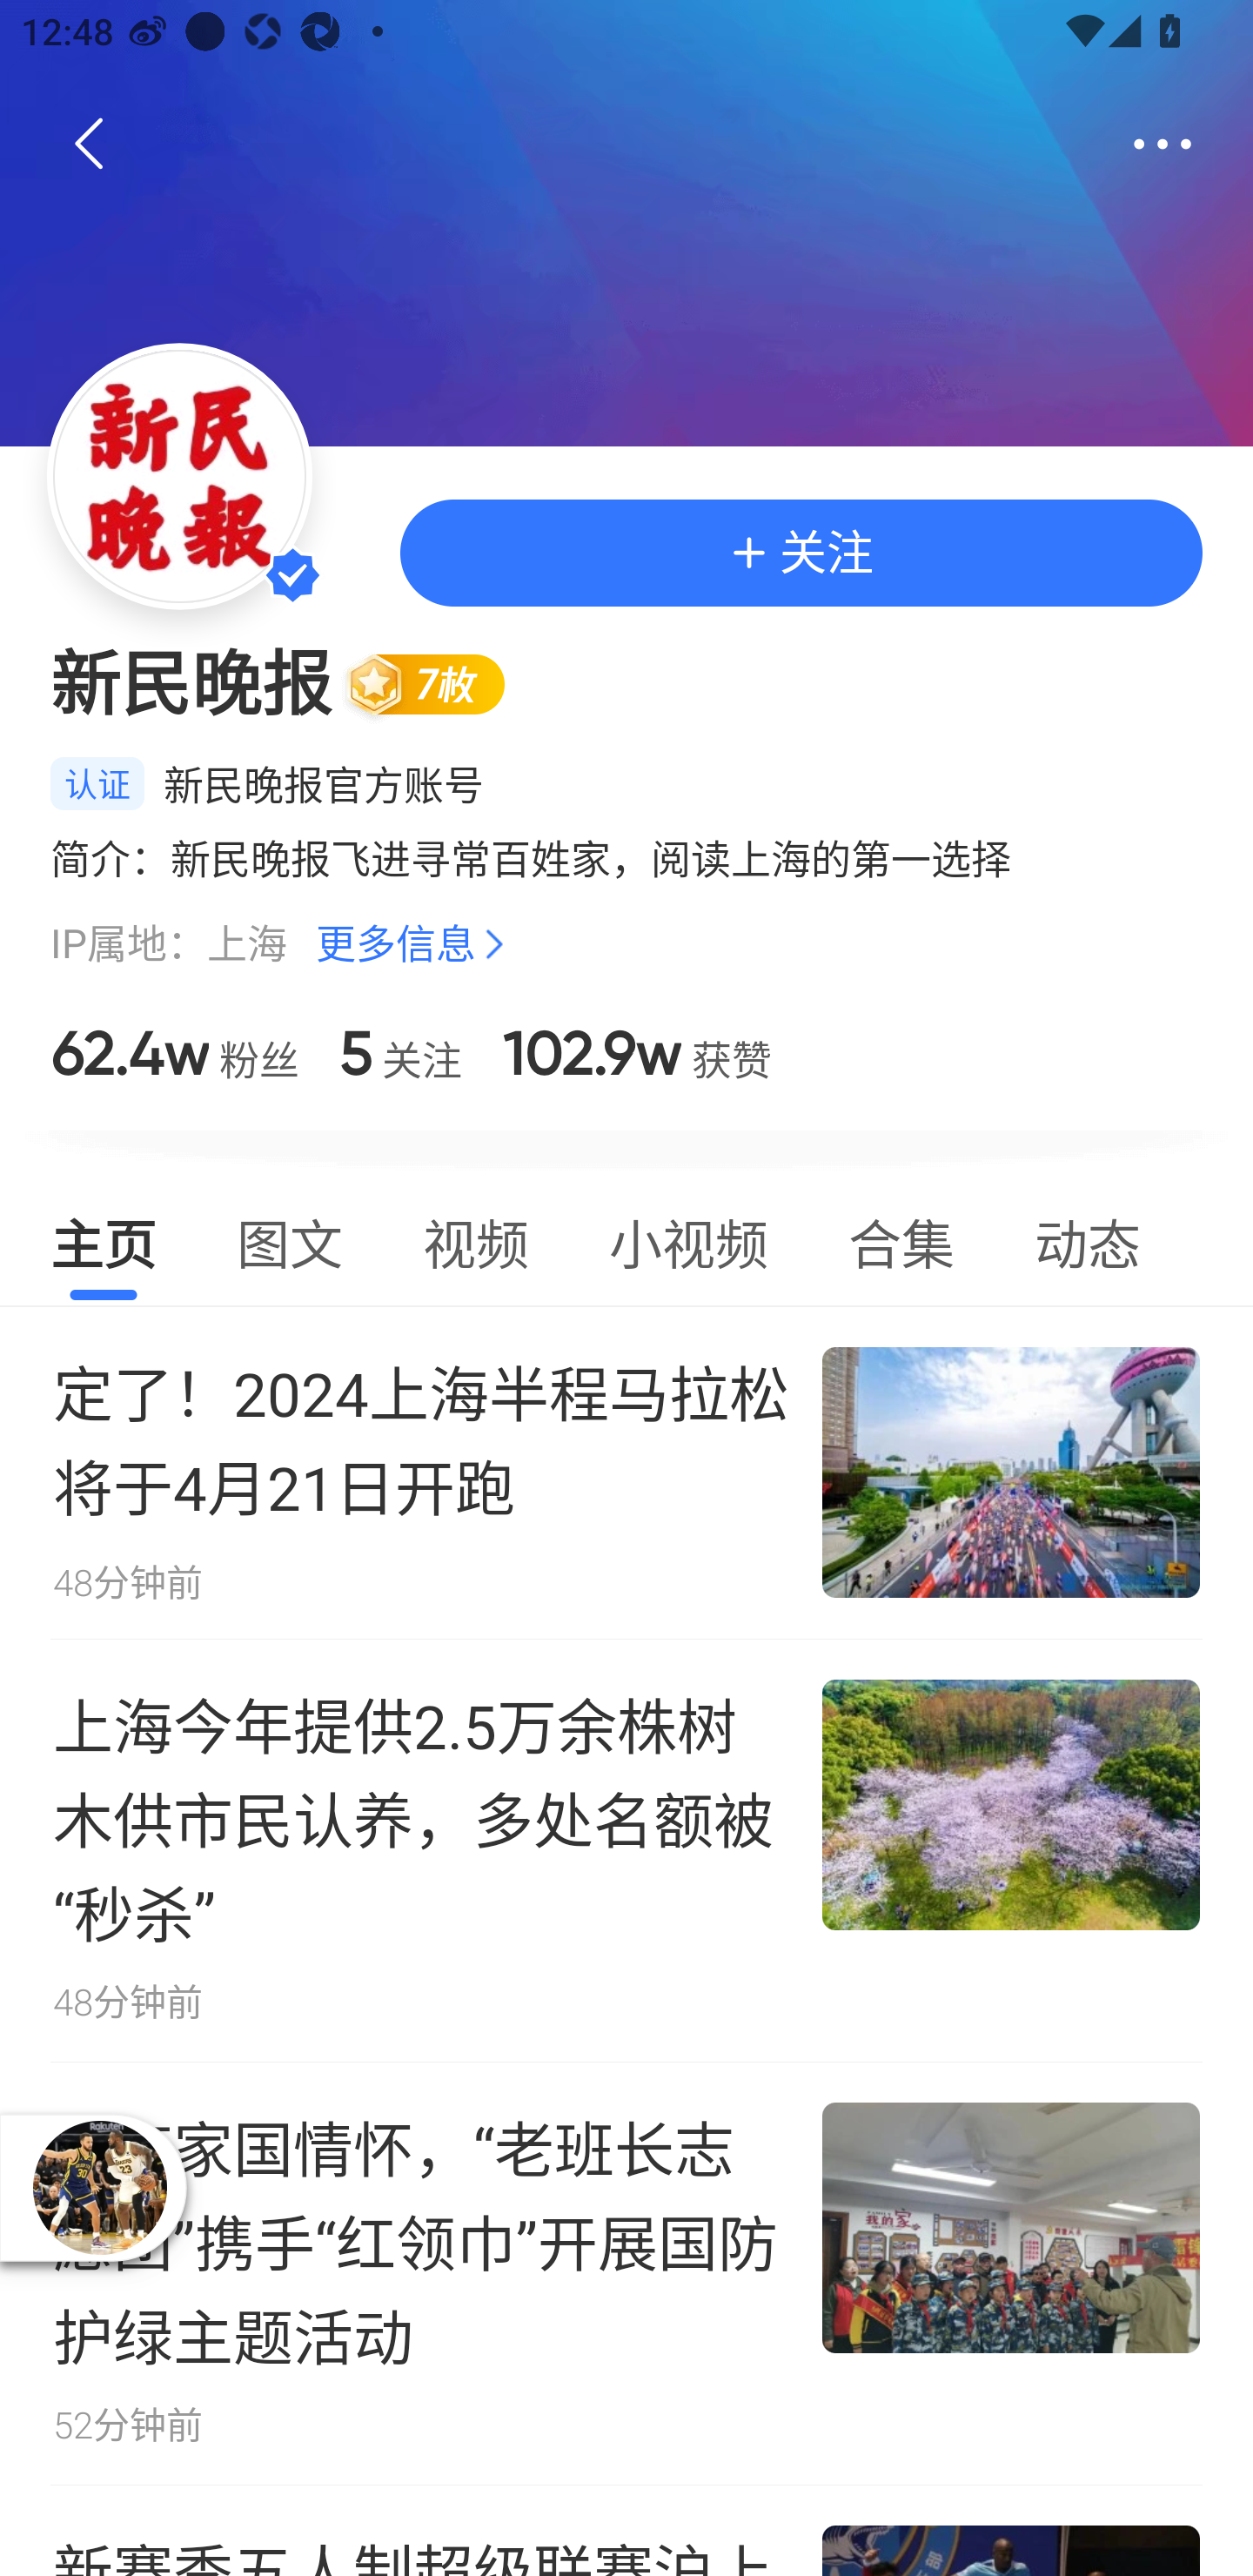  Describe the element at coordinates (626, 2274) in the screenshot. I see `共育家国情怀，“老班长志愿团”携手“红领巾”开展国防护绿主题活动 52分钟前` at that location.